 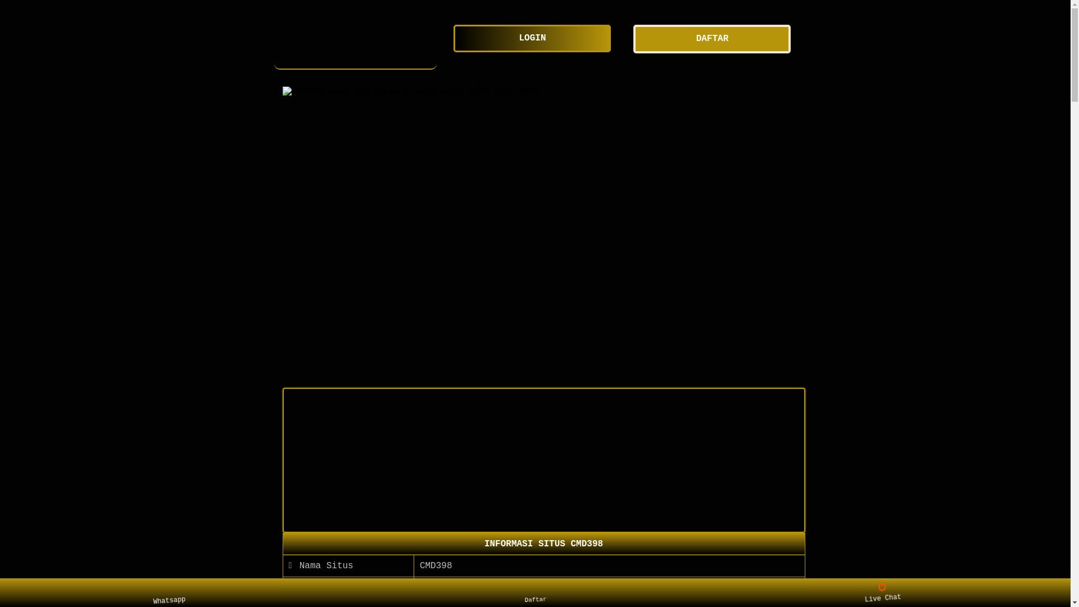 I want to click on CMD398 Link Alternatif Slot Depo 2000 OVO 2023, so click(x=356, y=43).